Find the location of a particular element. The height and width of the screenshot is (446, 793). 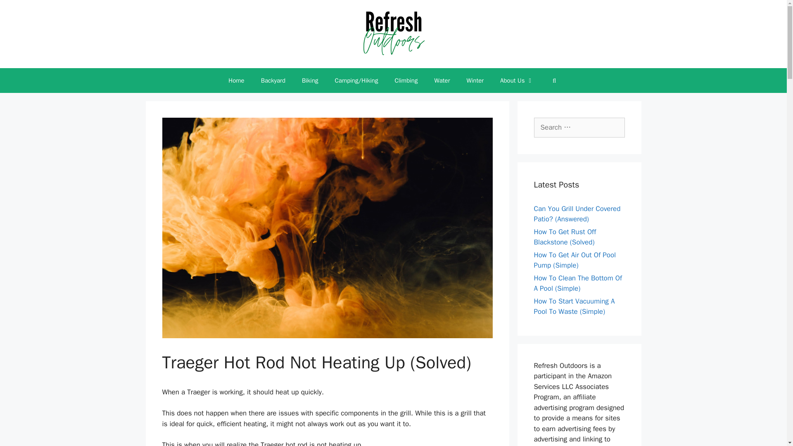

Winter is located at coordinates (475, 80).